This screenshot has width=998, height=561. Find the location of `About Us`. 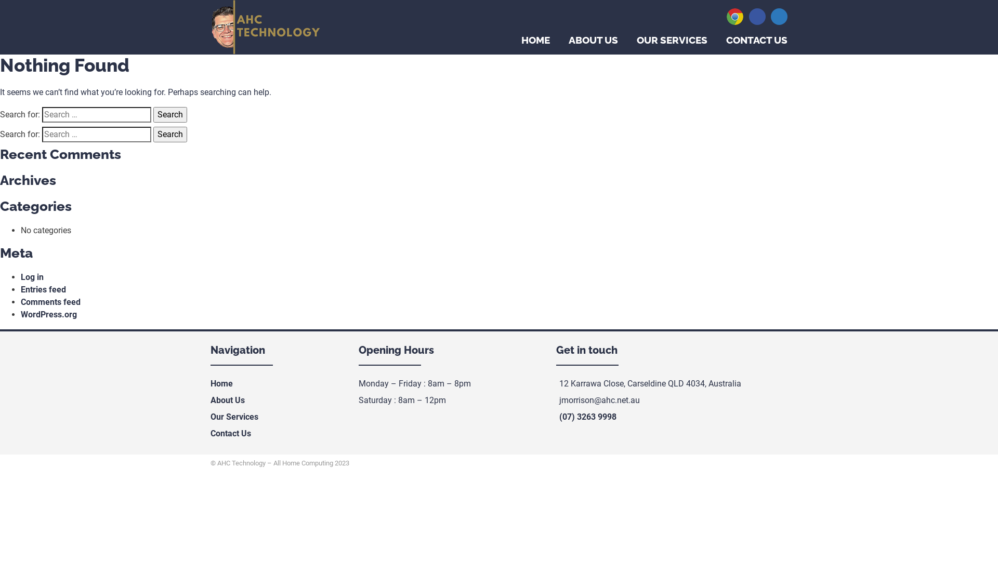

About Us is located at coordinates (228, 400).